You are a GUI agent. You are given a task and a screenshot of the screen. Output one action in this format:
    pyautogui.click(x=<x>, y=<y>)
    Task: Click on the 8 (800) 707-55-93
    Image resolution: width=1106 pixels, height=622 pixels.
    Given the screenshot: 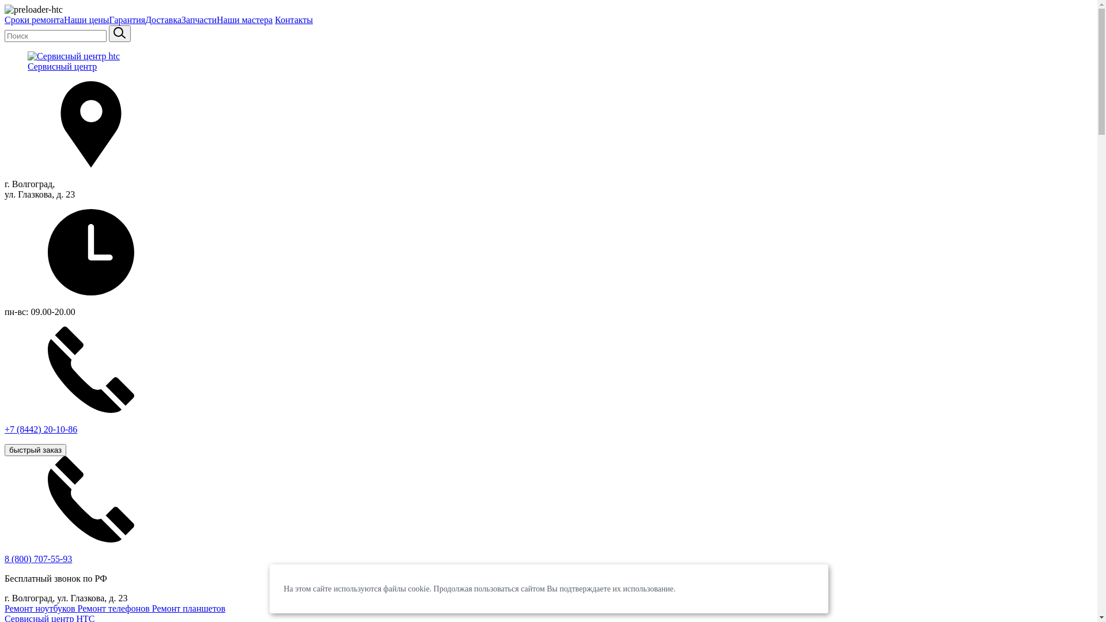 What is the action you would take?
    pyautogui.click(x=38, y=559)
    